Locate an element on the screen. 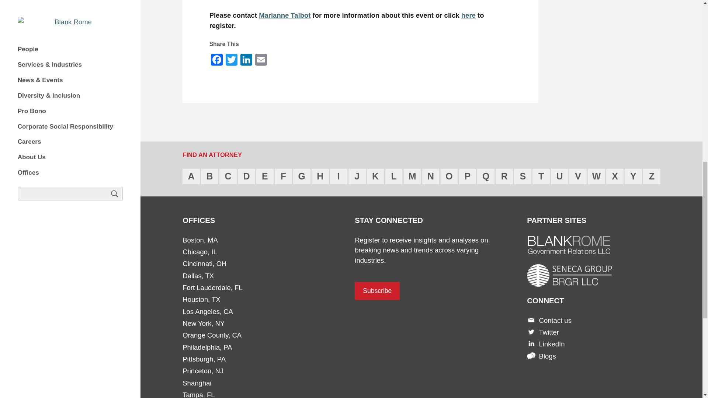 Image resolution: width=708 pixels, height=398 pixels. Facebook is located at coordinates (217, 59).